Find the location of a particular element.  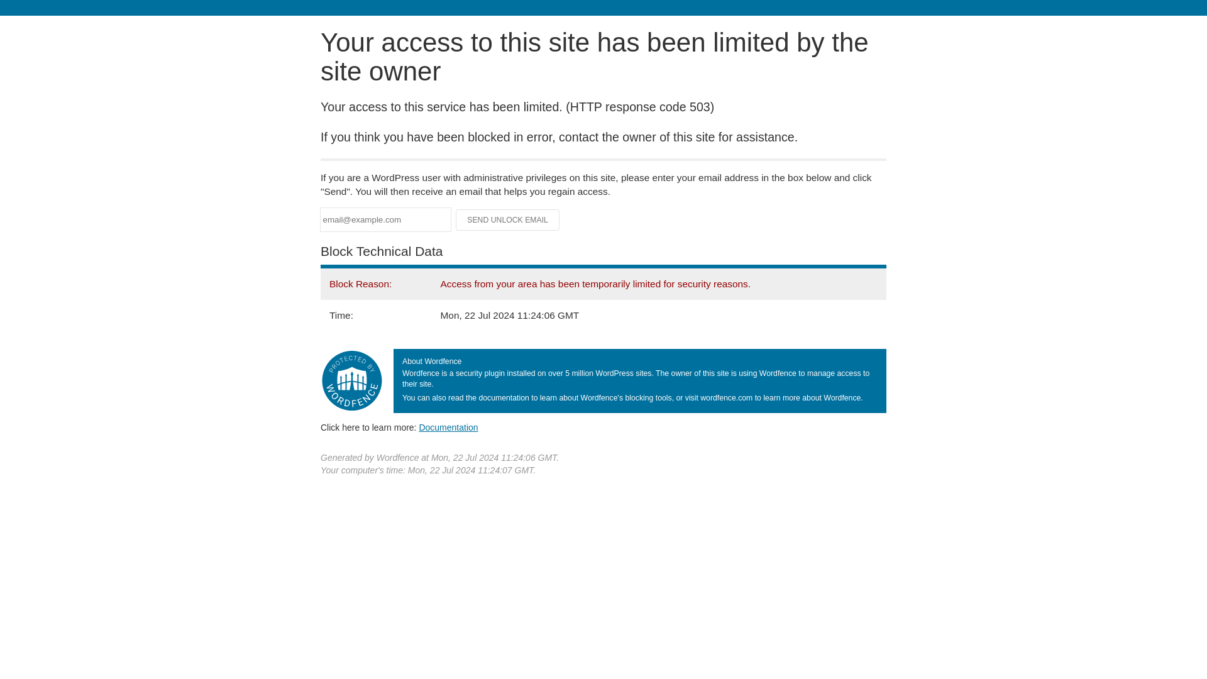

Documentation is located at coordinates (448, 427).